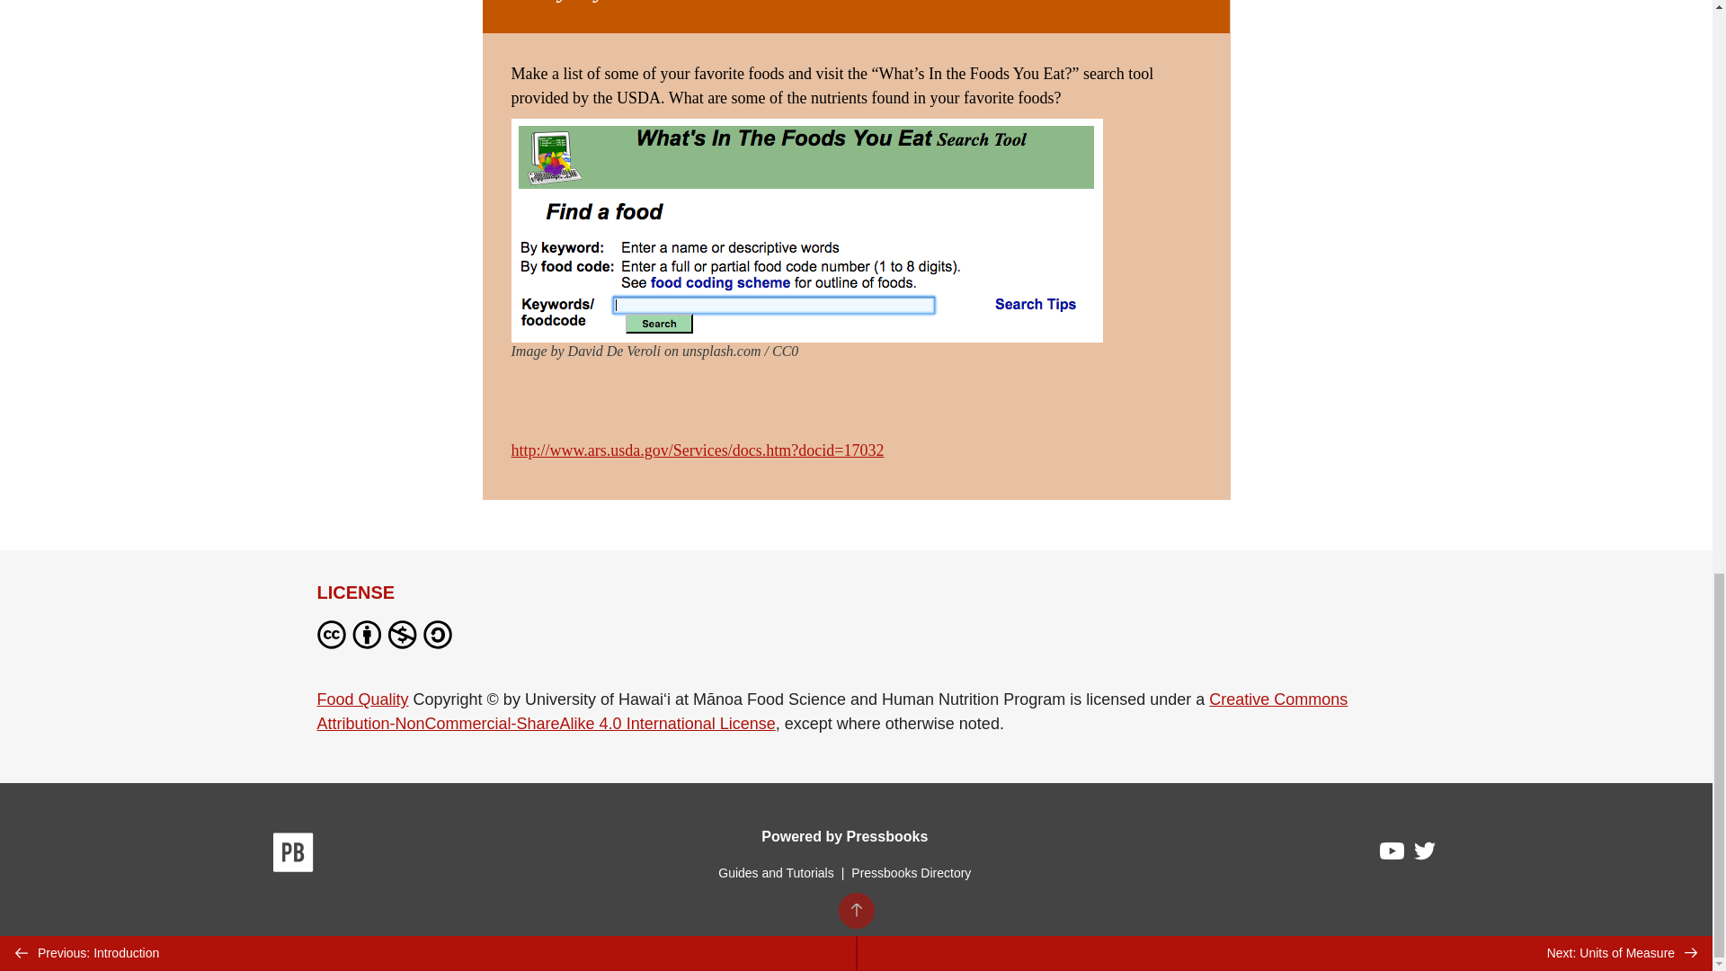 Image resolution: width=1726 pixels, height=971 pixels. Describe the element at coordinates (844, 836) in the screenshot. I see `Powered by Pressbooks` at that location.